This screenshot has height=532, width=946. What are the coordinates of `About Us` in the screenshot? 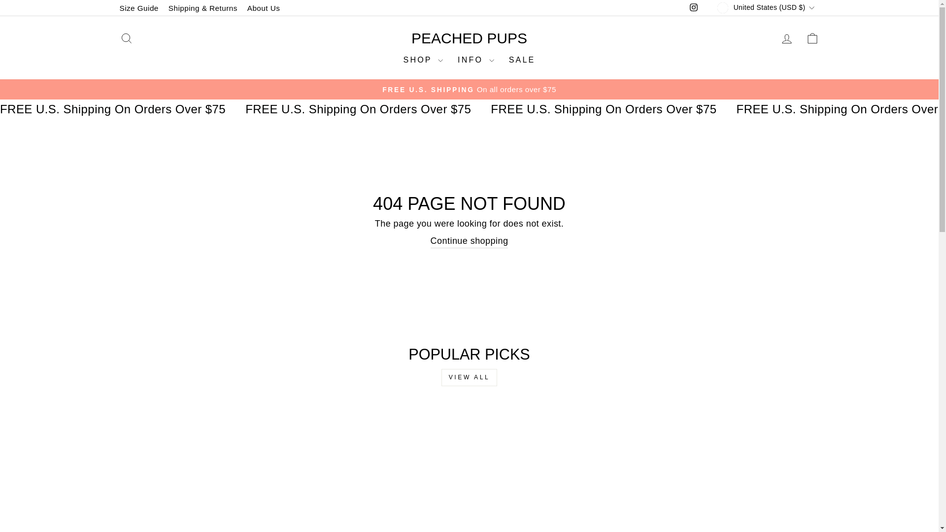 It's located at (264, 8).